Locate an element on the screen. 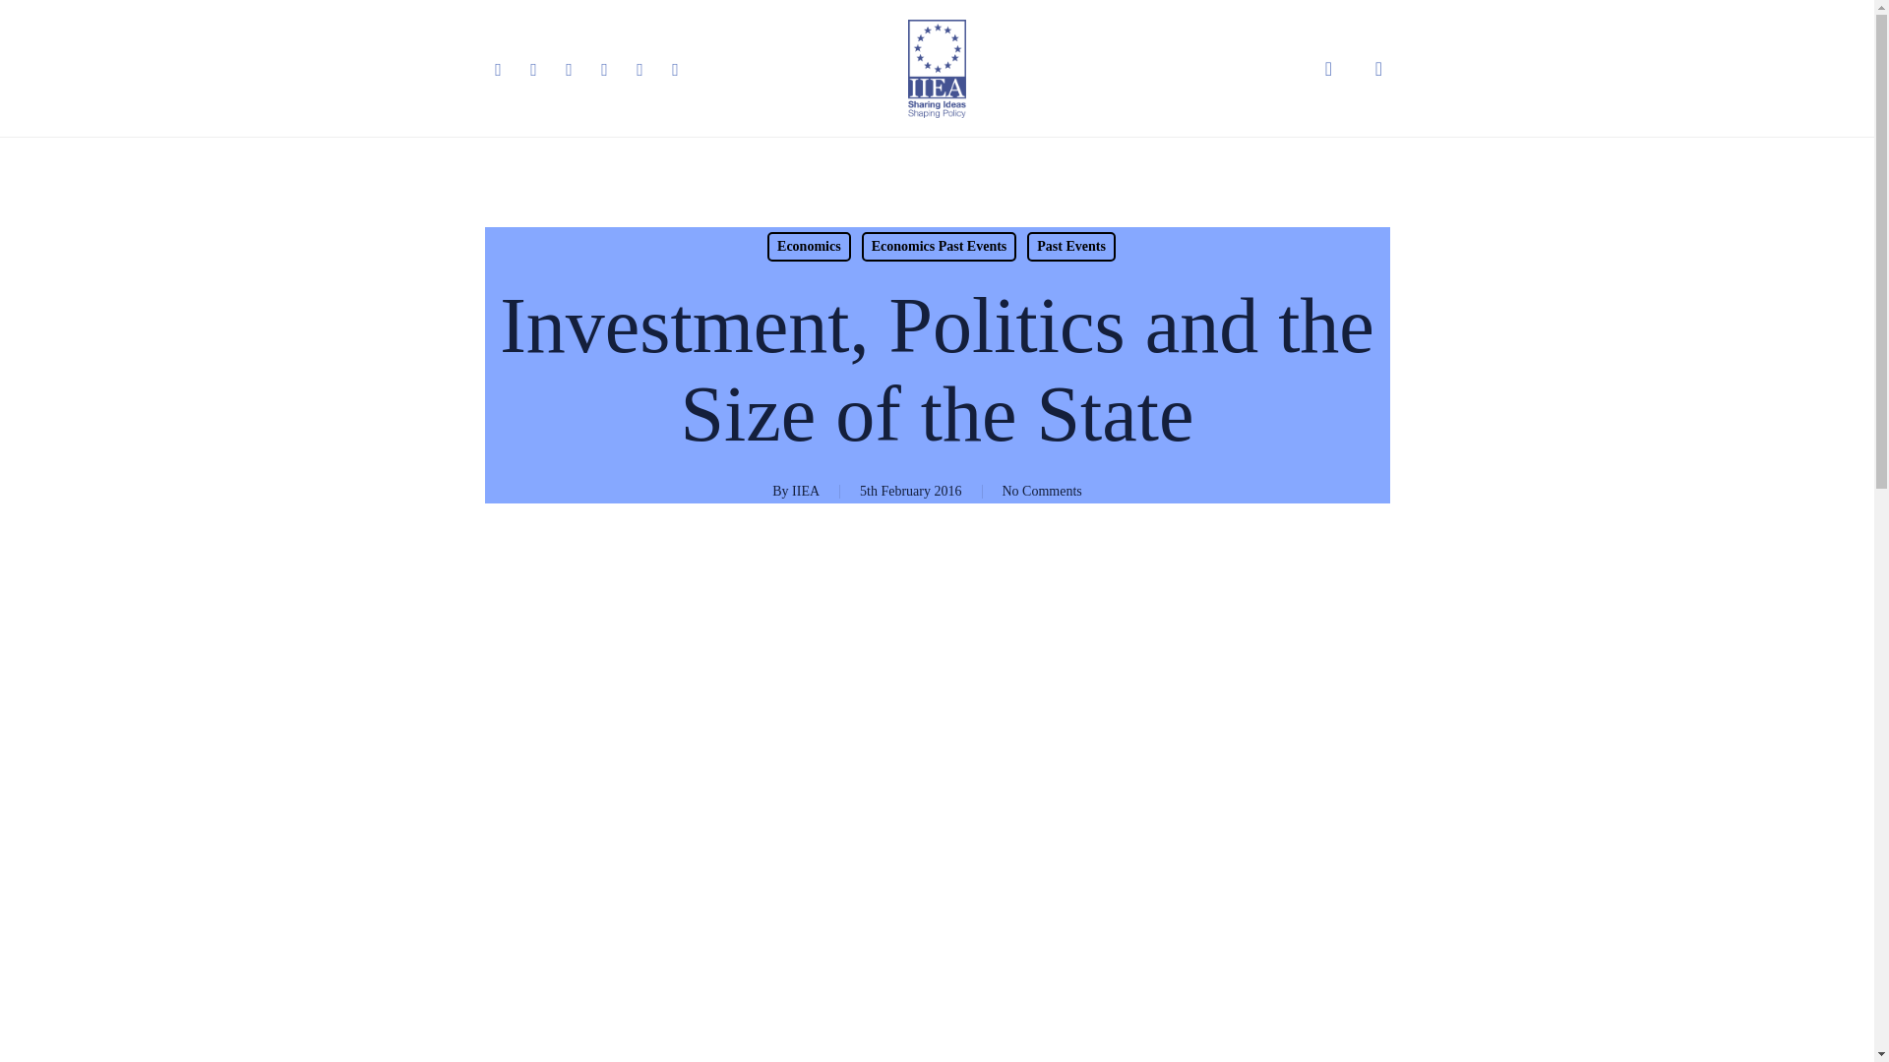 The image size is (1889, 1062). instagram is located at coordinates (640, 69).